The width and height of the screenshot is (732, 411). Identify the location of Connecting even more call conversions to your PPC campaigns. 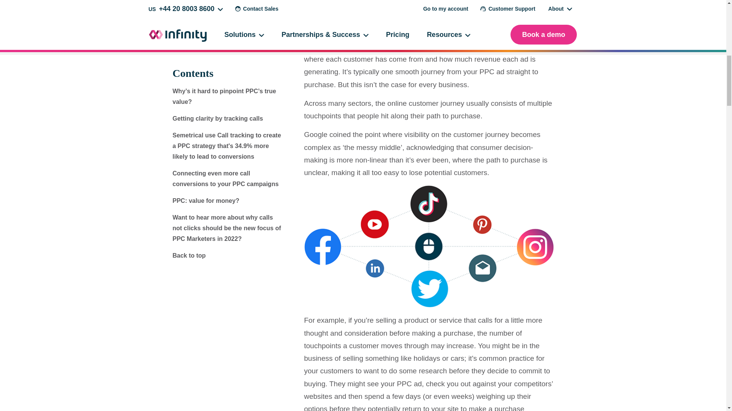
(225, 139).